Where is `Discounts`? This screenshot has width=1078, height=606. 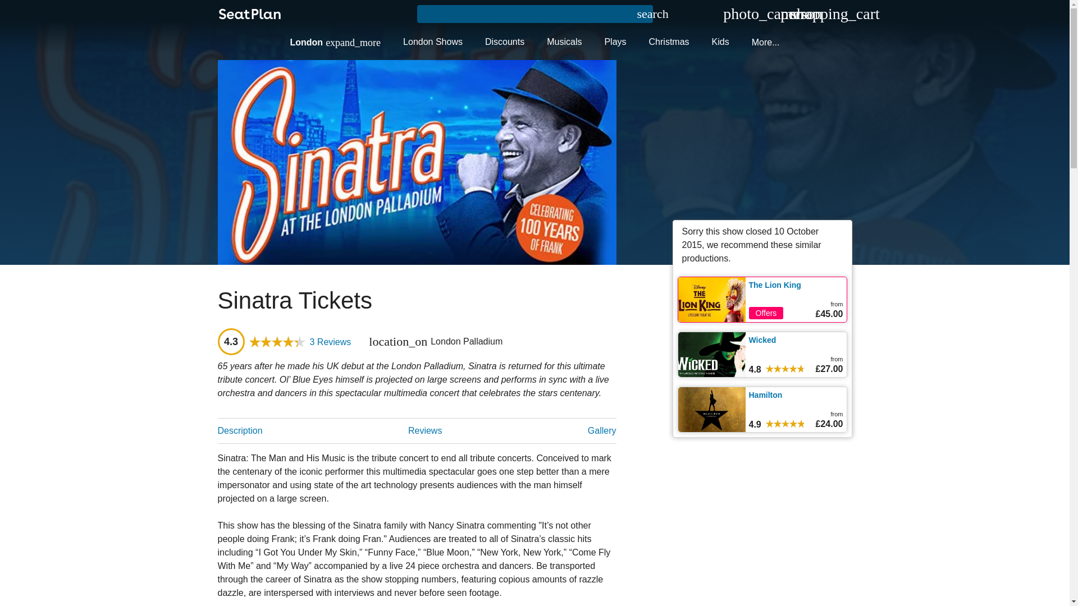 Discounts is located at coordinates (505, 42).